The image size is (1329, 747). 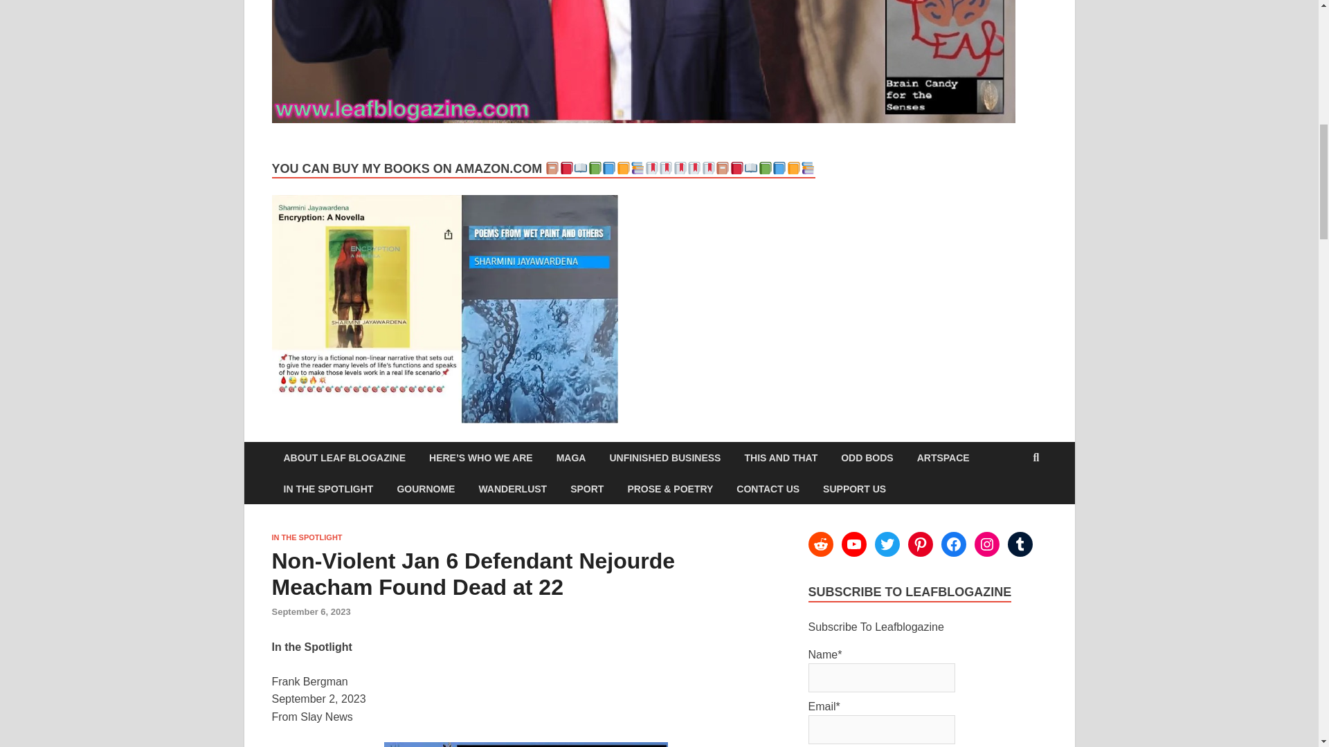 What do you see at coordinates (664, 457) in the screenshot?
I see `UNFINISHED BUSINESS` at bounding box center [664, 457].